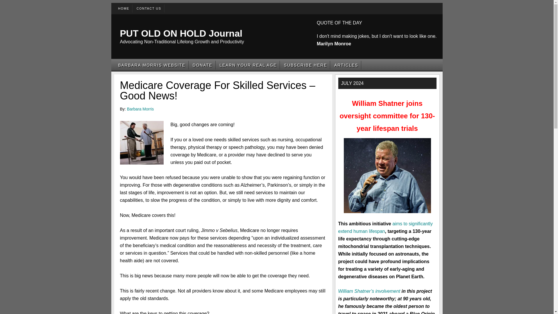 The image size is (558, 314). Describe the element at coordinates (124, 8) in the screenshot. I see `HOME` at that location.